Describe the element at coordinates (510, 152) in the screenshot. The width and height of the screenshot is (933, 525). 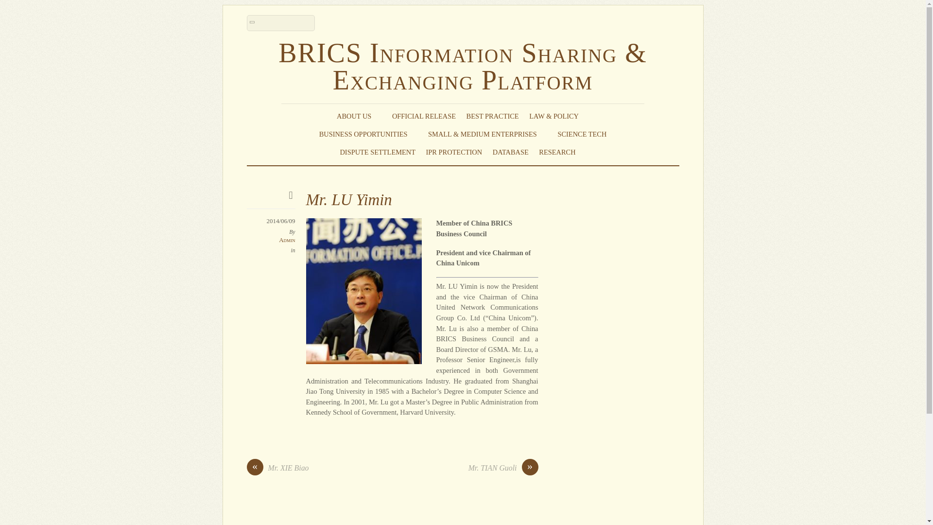
I see `DATABASE` at that location.